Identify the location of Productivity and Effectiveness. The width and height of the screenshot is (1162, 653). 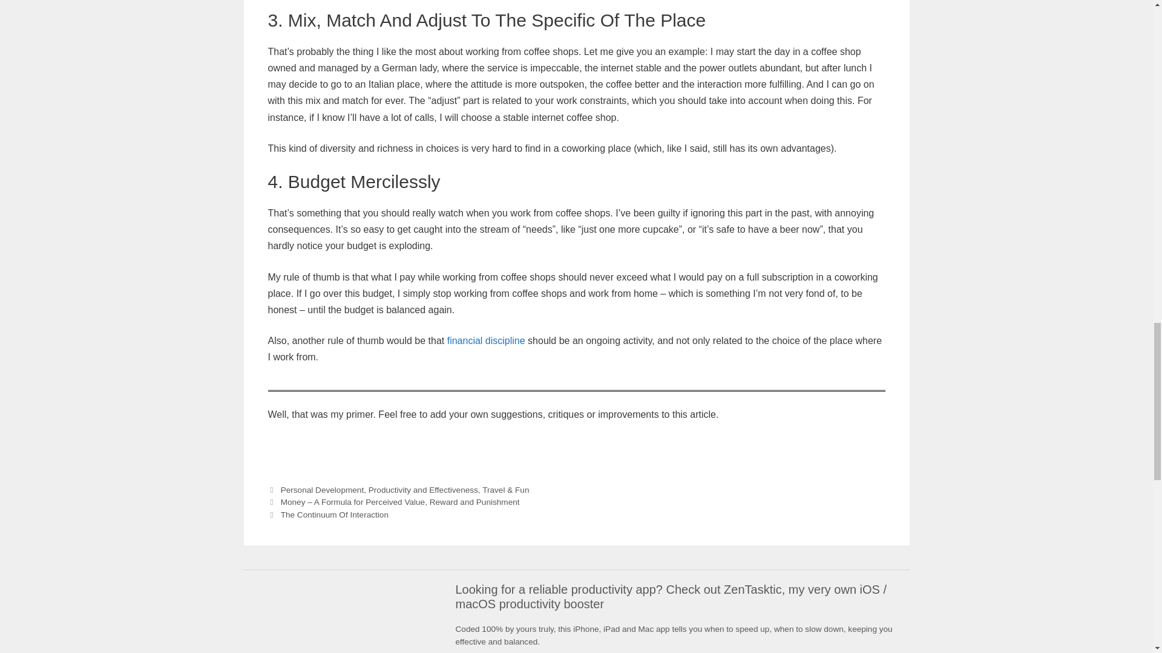
(422, 490).